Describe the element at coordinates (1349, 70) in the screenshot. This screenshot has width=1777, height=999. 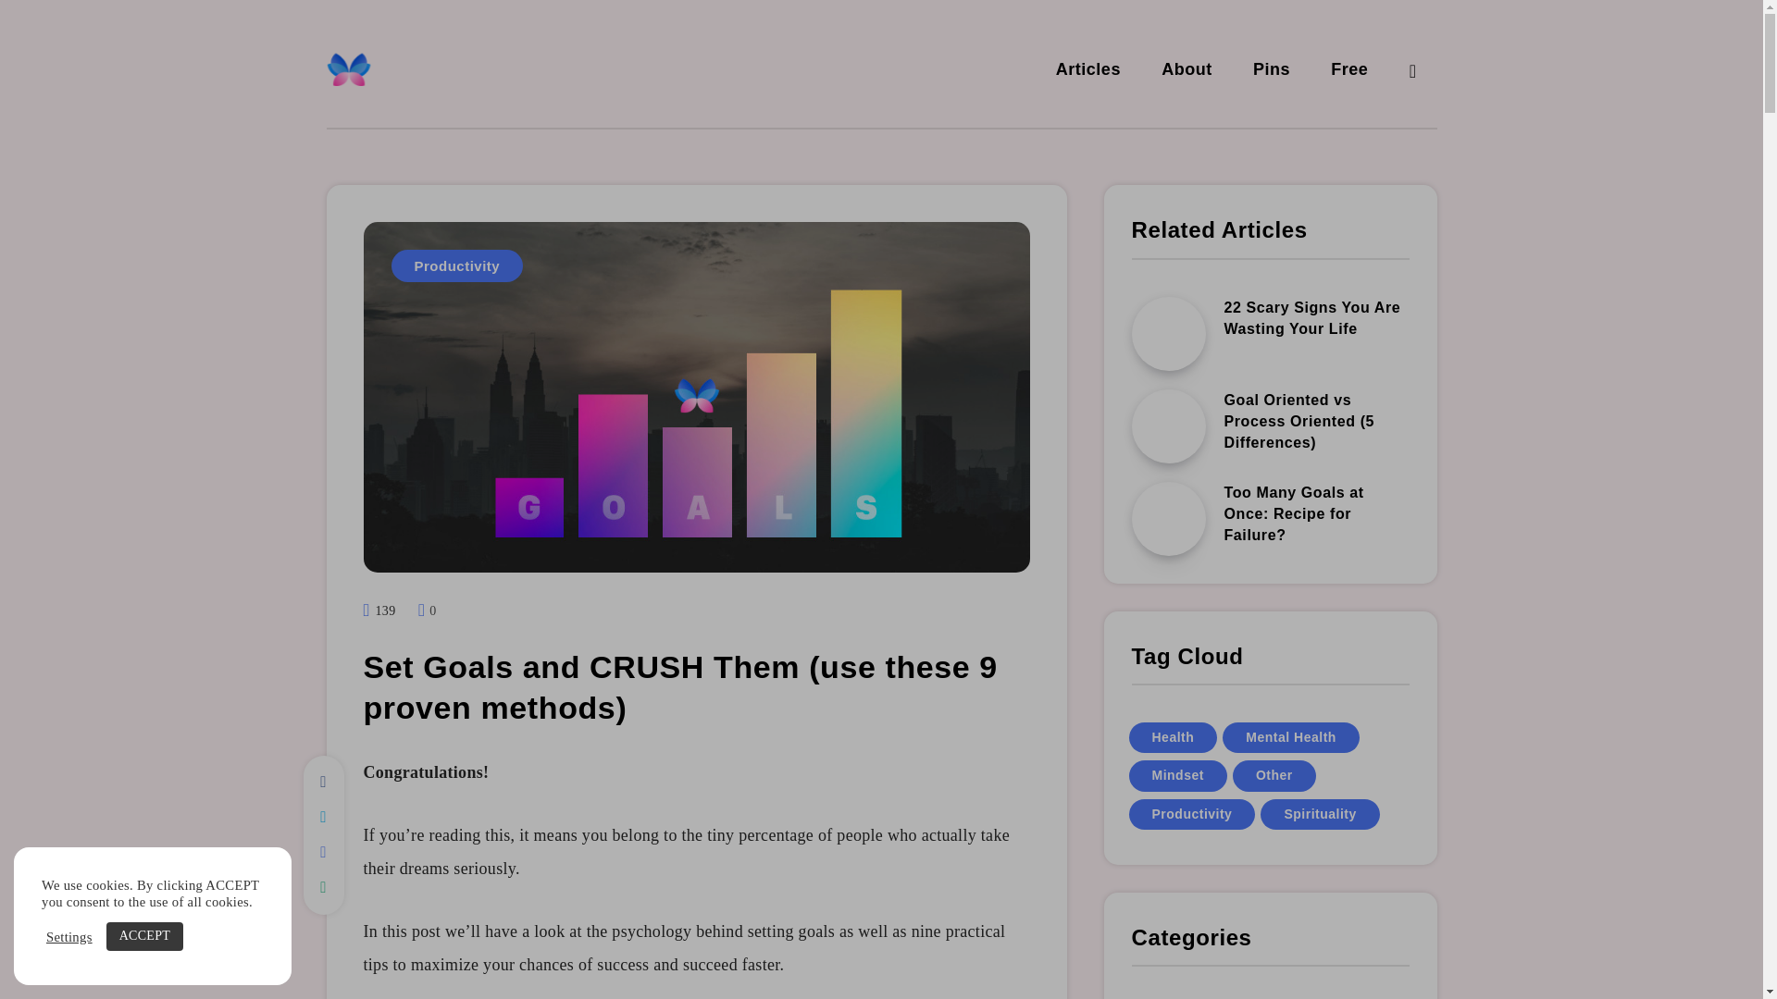
I see `Free` at that location.